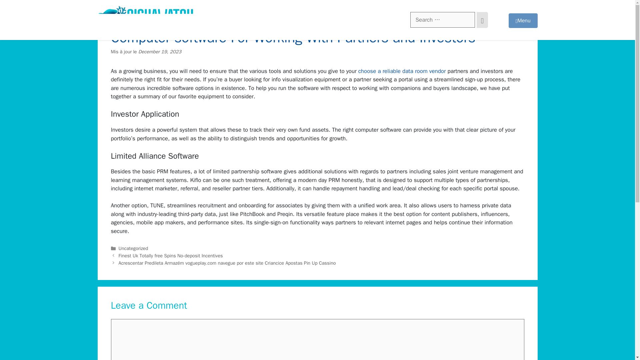  I want to click on choose a reliable data room vendor, so click(402, 71).